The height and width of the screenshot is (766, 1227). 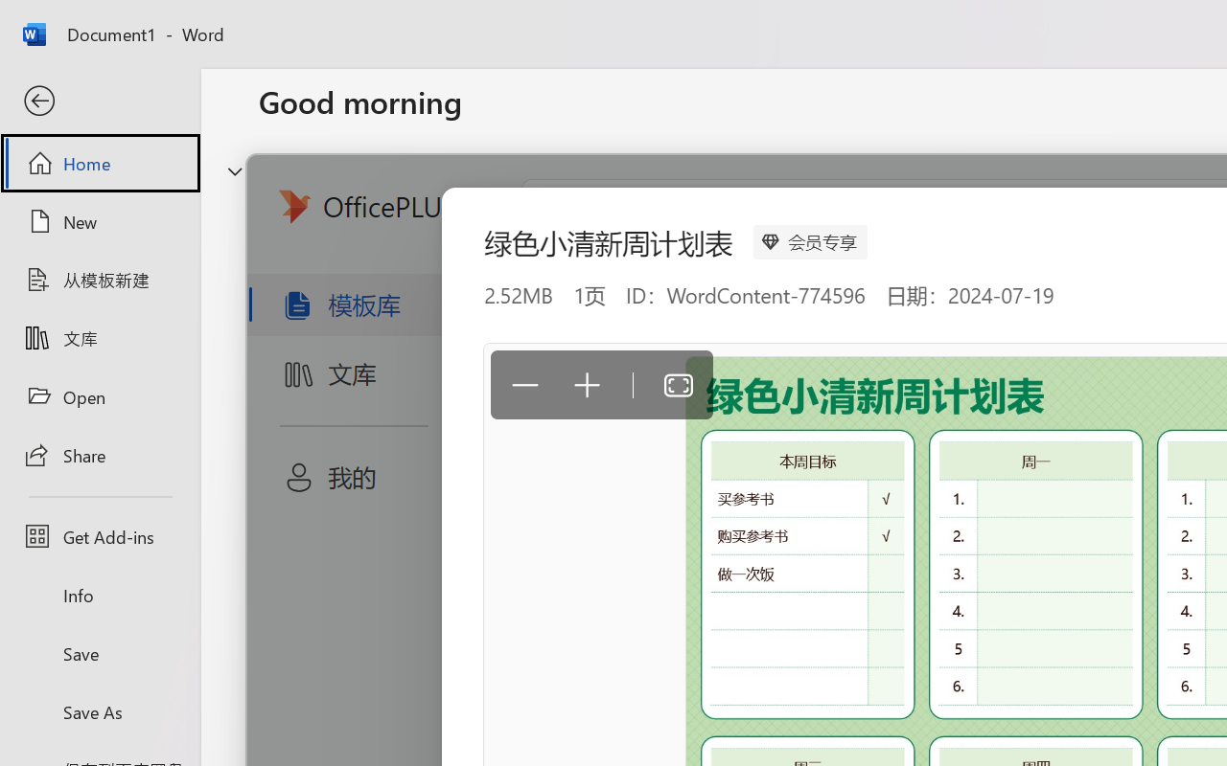 I want to click on Pinned, so click(x=401, y=609).